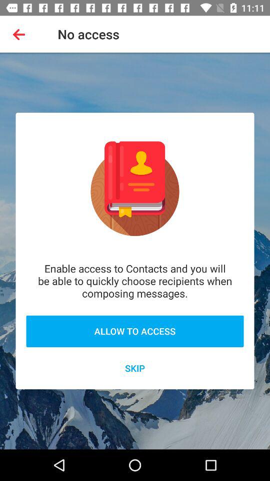  What do you see at coordinates (21, 34) in the screenshot?
I see `turn on item to the left of no access item` at bounding box center [21, 34].